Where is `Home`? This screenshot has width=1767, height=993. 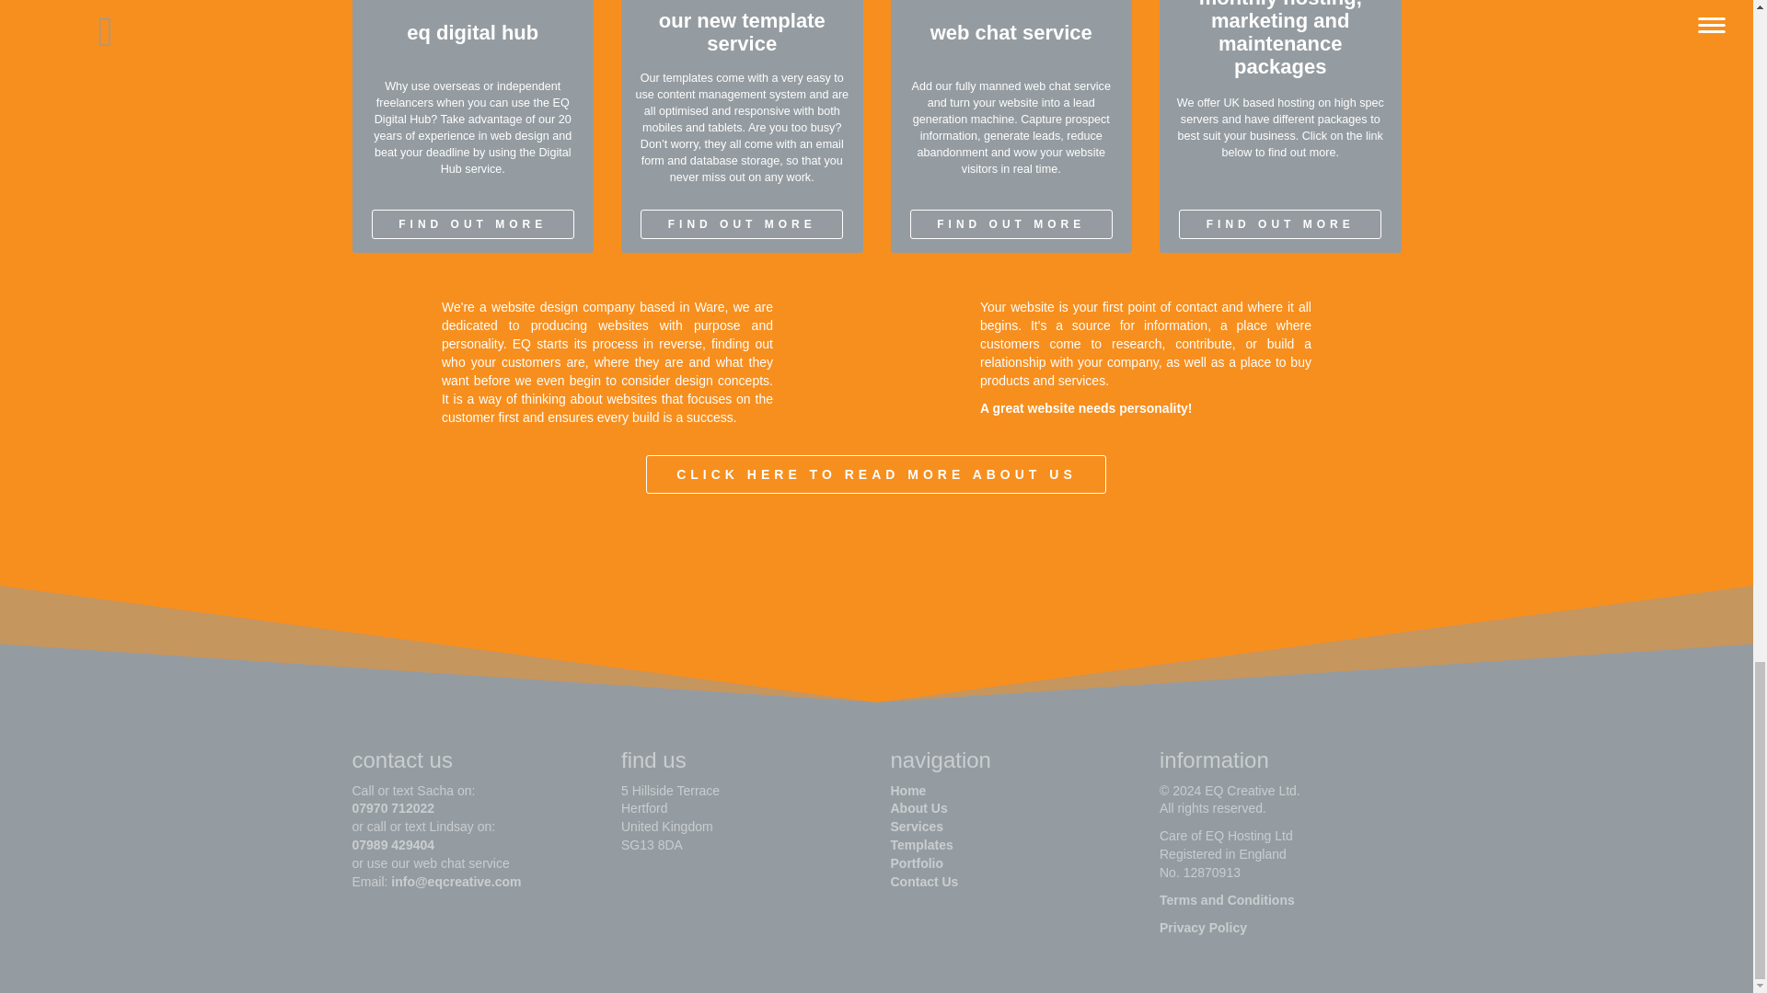 Home is located at coordinates (907, 791).